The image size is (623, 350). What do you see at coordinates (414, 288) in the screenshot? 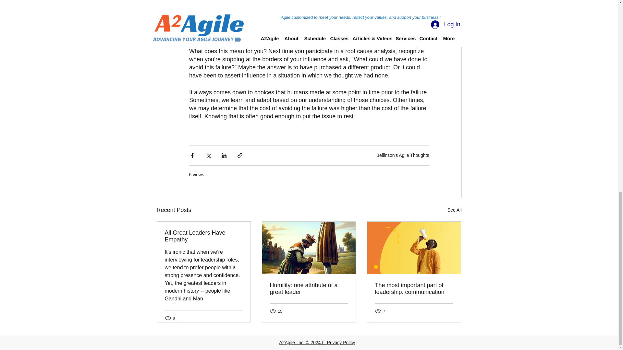
I see `The most important part of leadership: communication` at bounding box center [414, 288].